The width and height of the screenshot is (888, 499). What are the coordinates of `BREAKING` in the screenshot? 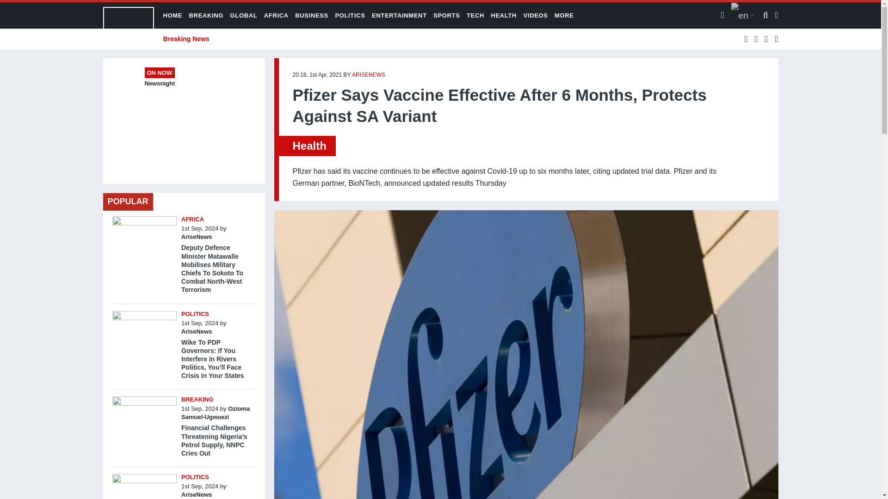 It's located at (206, 15).